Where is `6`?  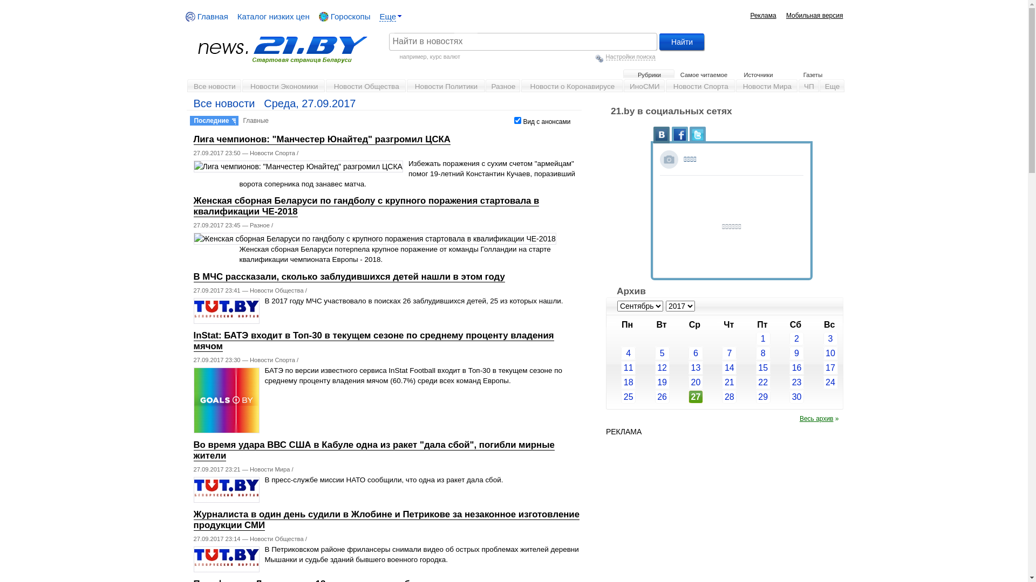
6 is located at coordinates (686, 354).